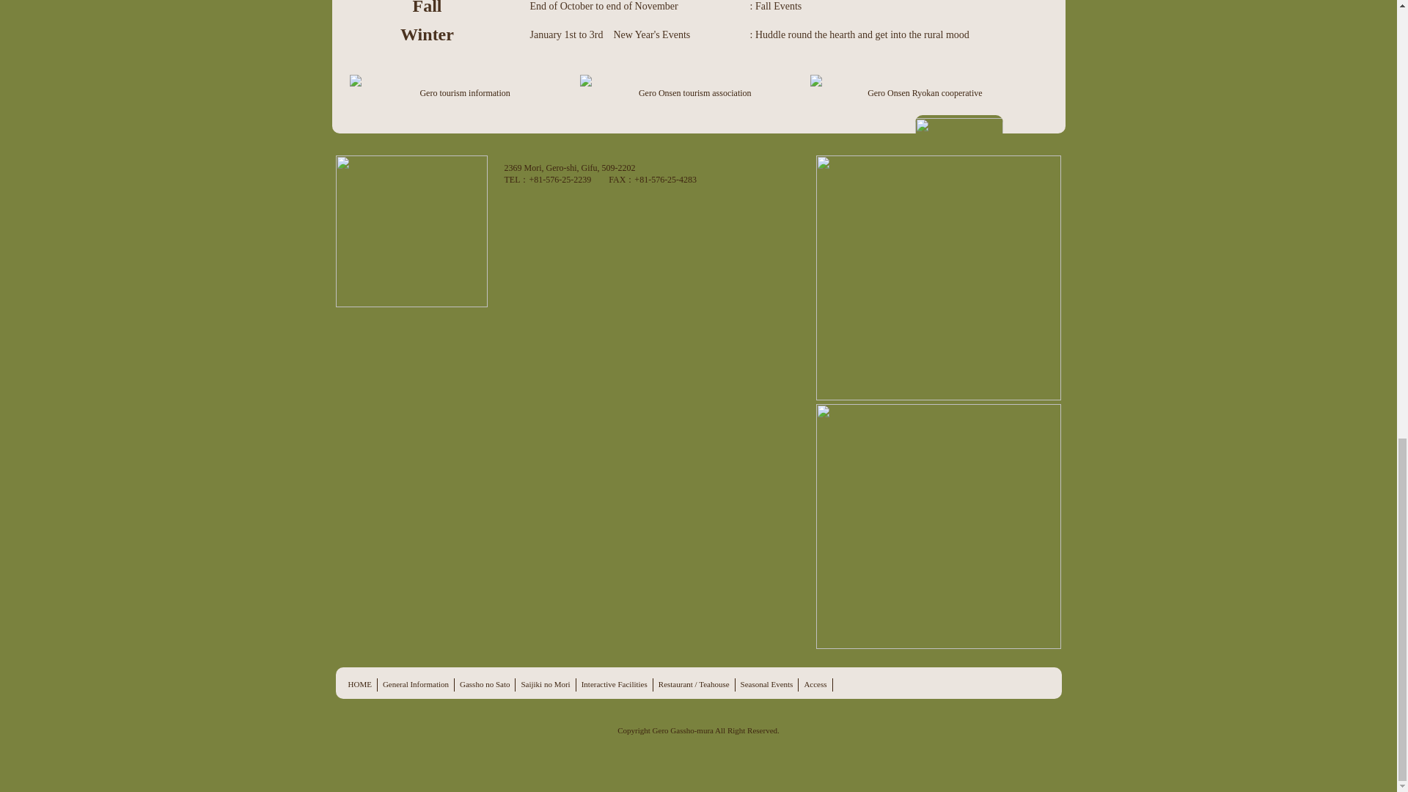 The height and width of the screenshot is (792, 1408). Describe the element at coordinates (546, 683) in the screenshot. I see `Saijiki no Mori` at that location.